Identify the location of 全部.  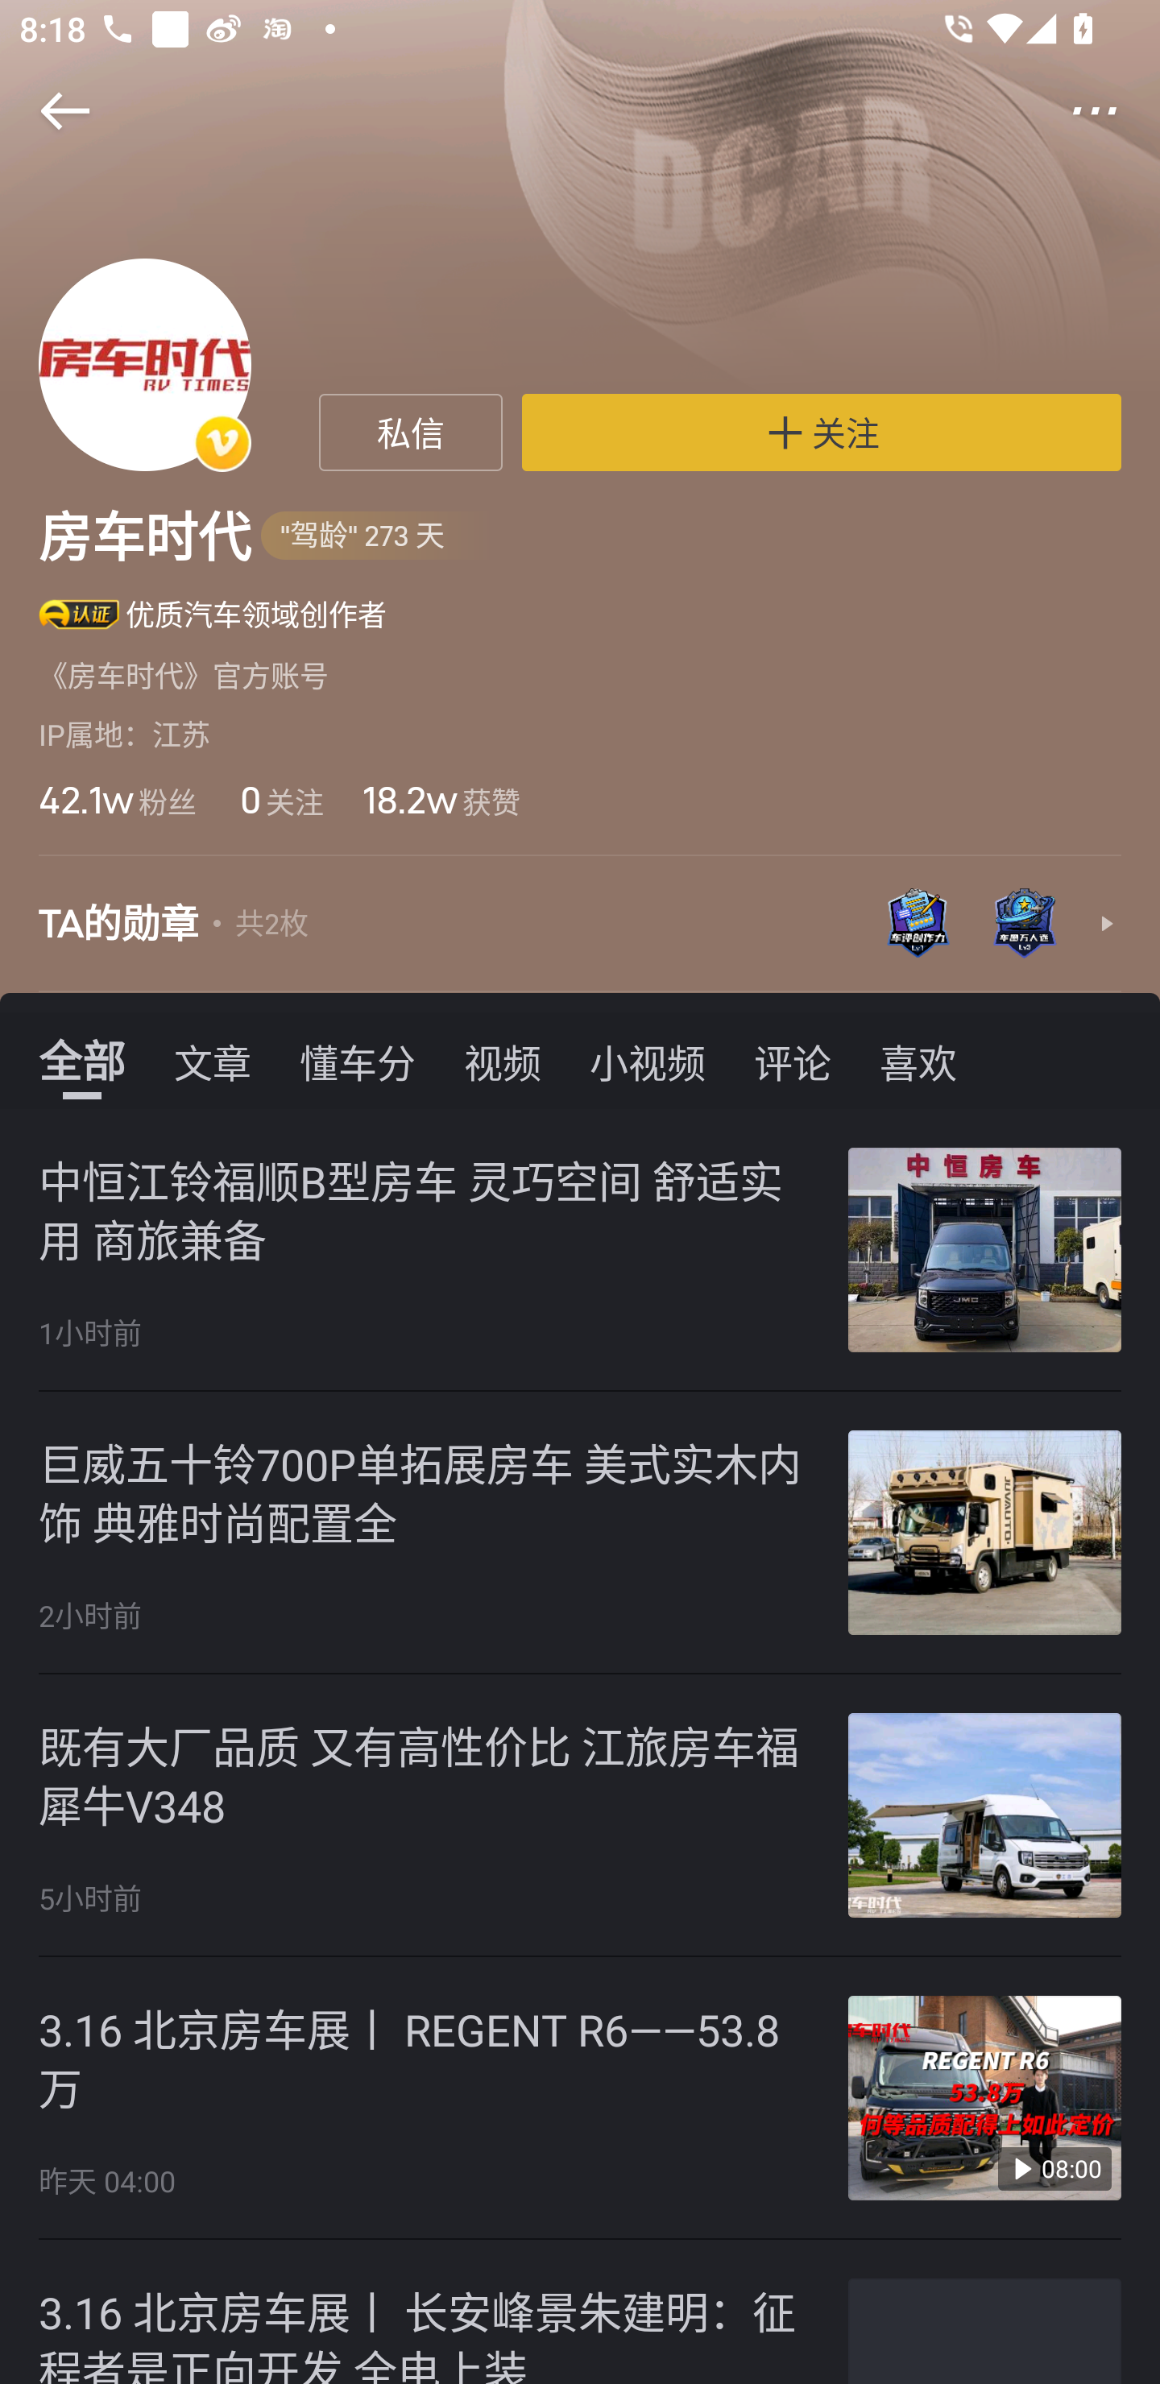
(81, 1061).